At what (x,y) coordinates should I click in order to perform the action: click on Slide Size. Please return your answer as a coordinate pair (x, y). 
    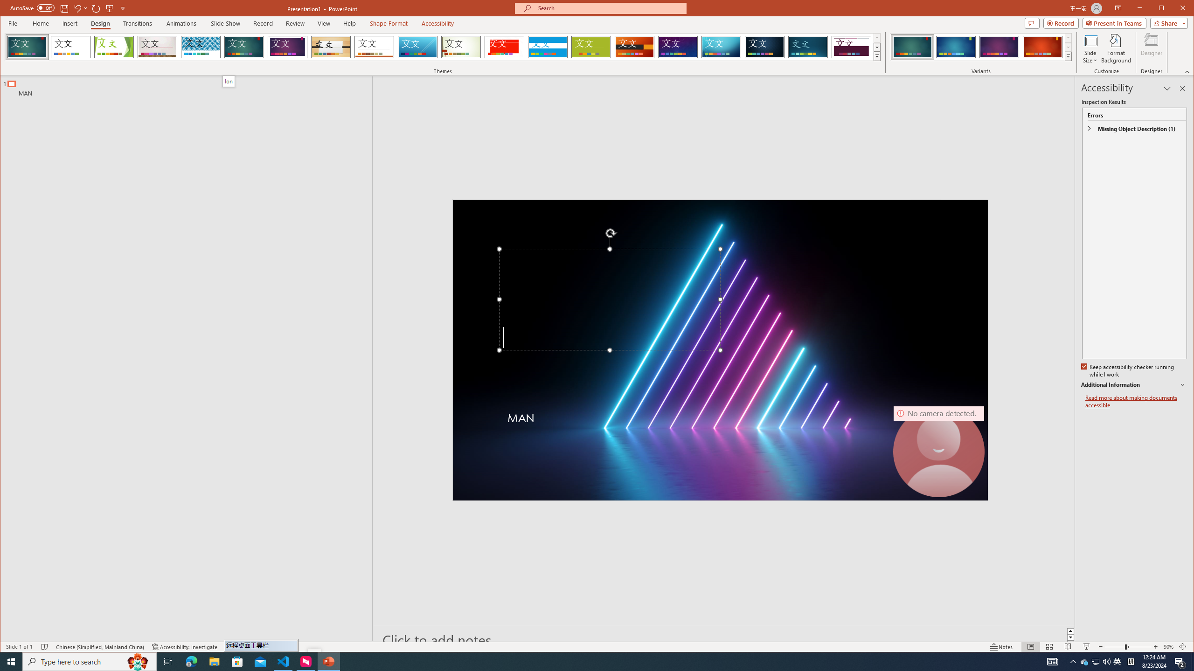
    Looking at the image, I should click on (1090, 48).